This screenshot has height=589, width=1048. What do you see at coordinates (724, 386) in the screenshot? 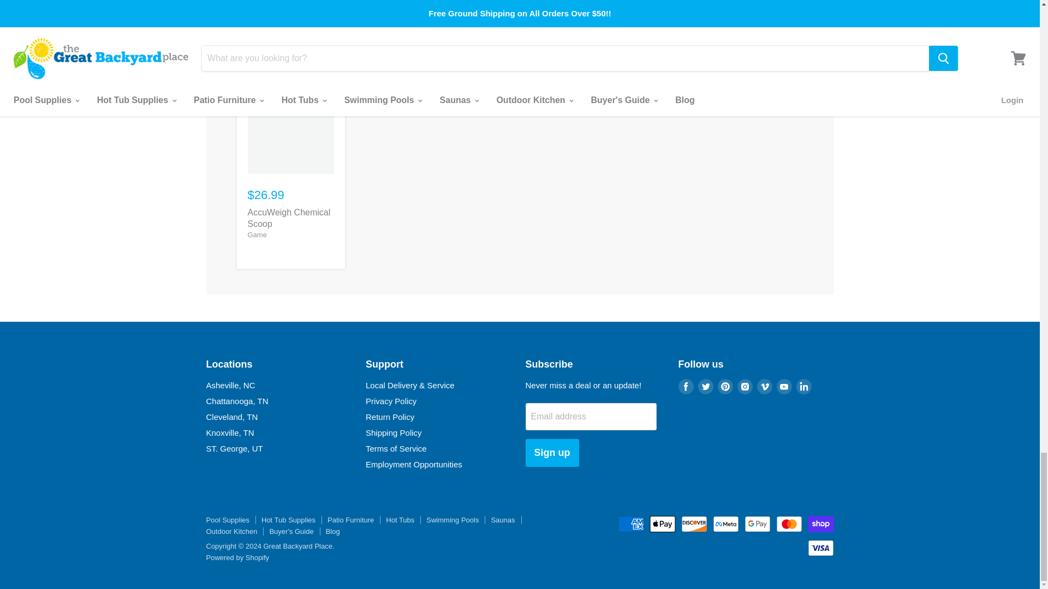
I see `Pinterest` at bounding box center [724, 386].